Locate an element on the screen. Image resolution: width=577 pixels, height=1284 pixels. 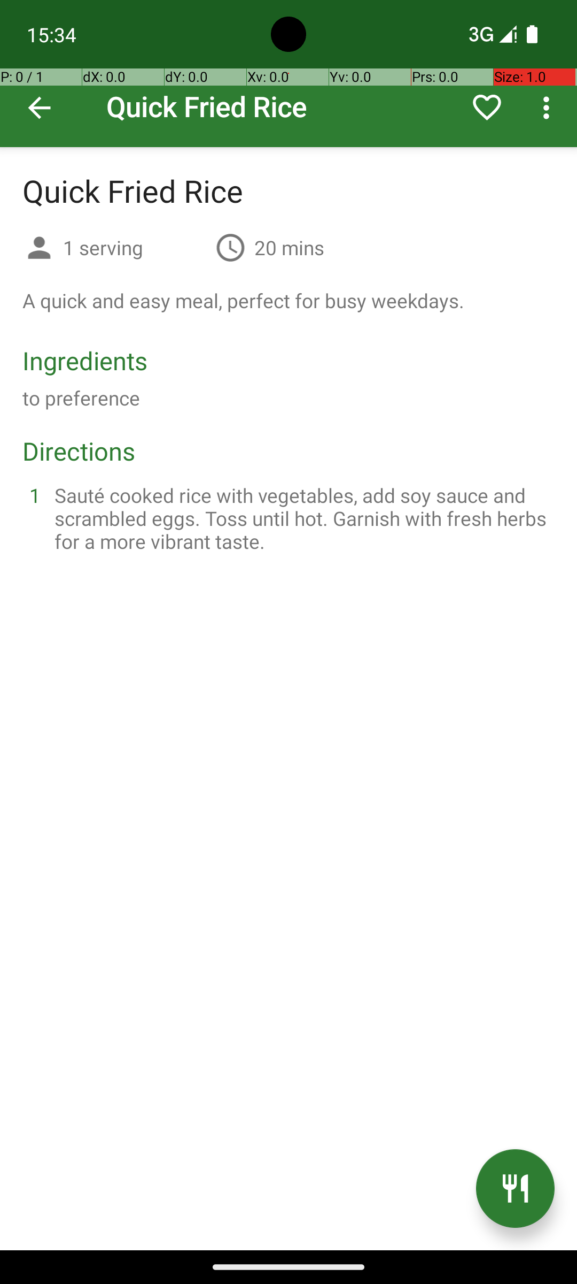
20 mins is located at coordinates (290, 247).